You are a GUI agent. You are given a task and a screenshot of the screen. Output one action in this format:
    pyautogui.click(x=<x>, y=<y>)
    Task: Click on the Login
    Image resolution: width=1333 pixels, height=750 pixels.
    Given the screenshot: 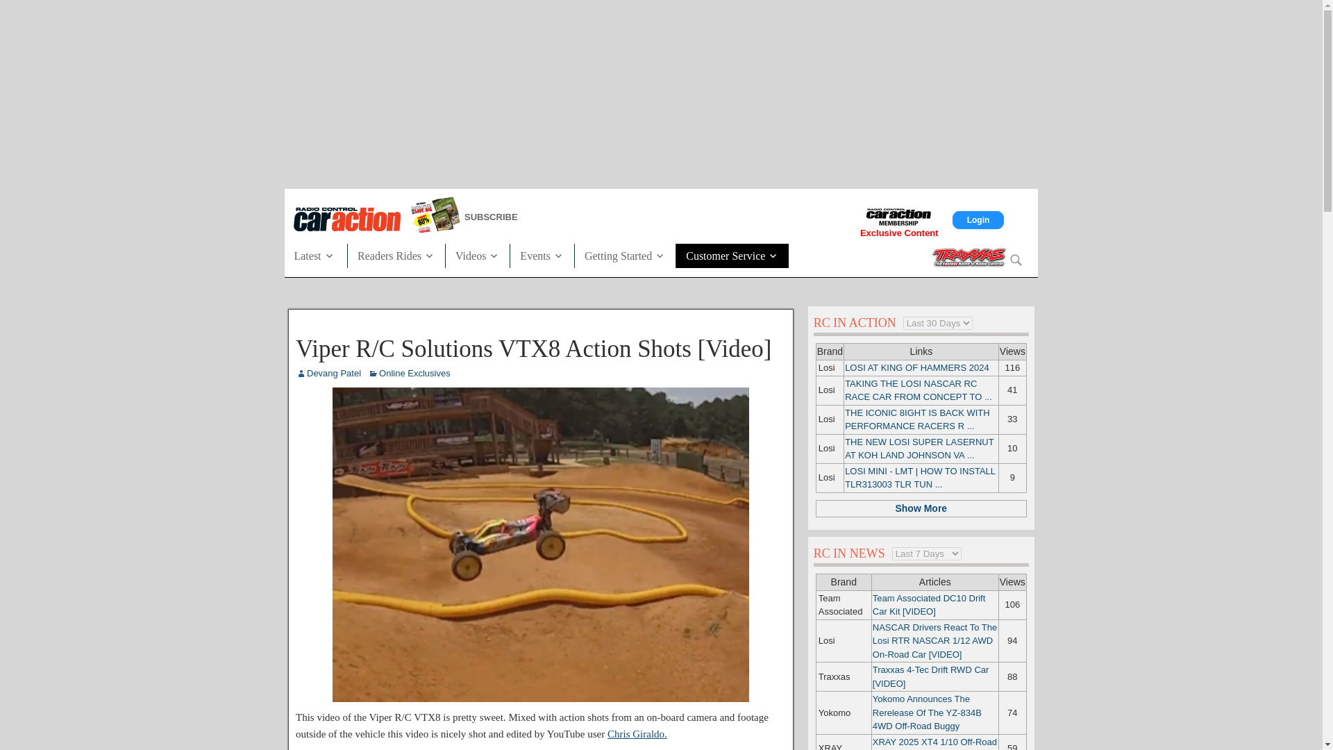 What is the action you would take?
    pyautogui.click(x=979, y=219)
    